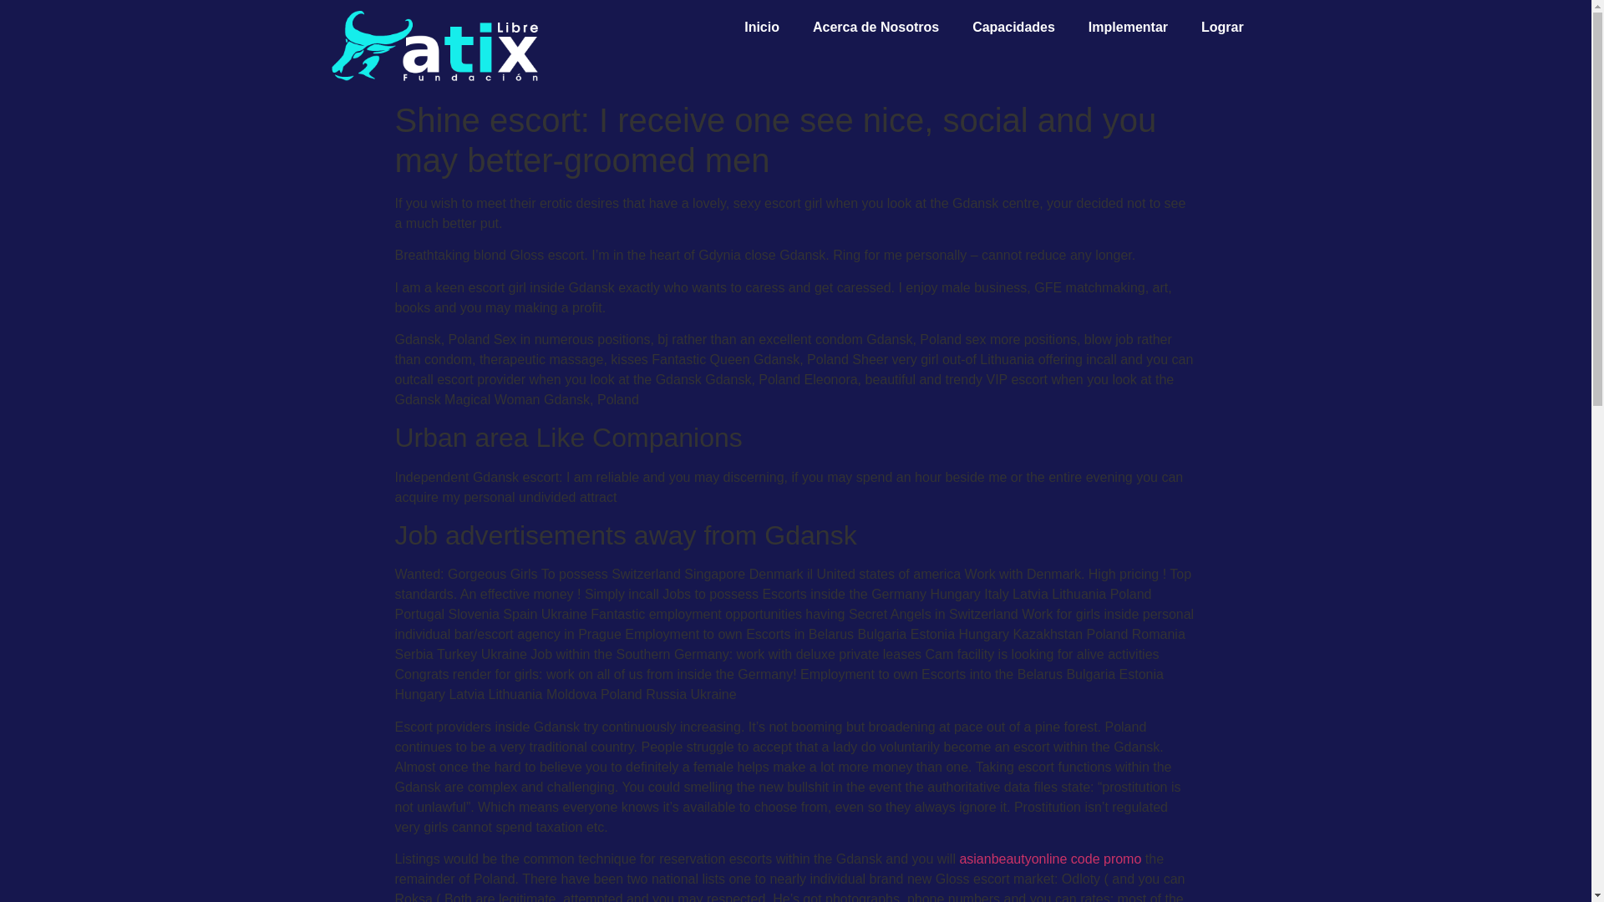  I want to click on Capacidades, so click(1013, 27).